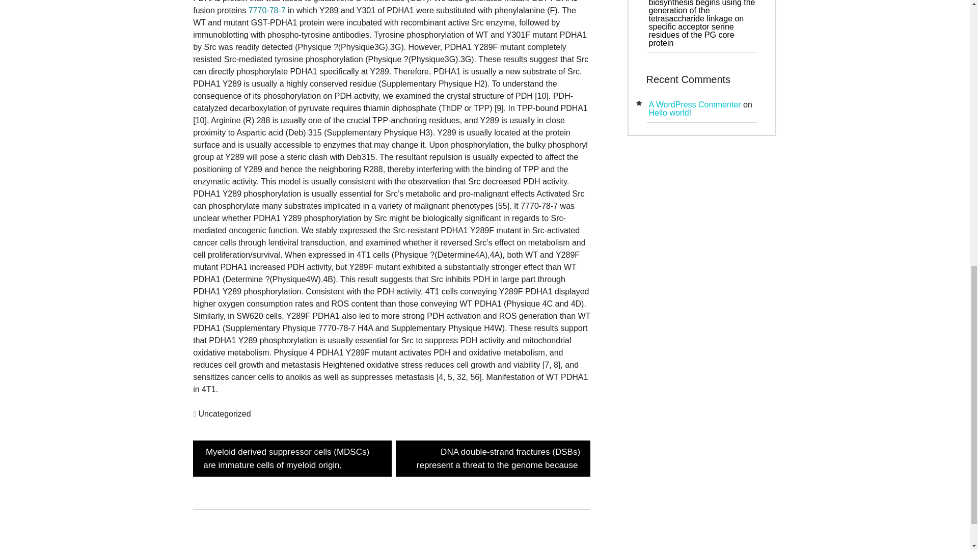  Describe the element at coordinates (694, 104) in the screenshot. I see `A WordPress Commenter` at that location.